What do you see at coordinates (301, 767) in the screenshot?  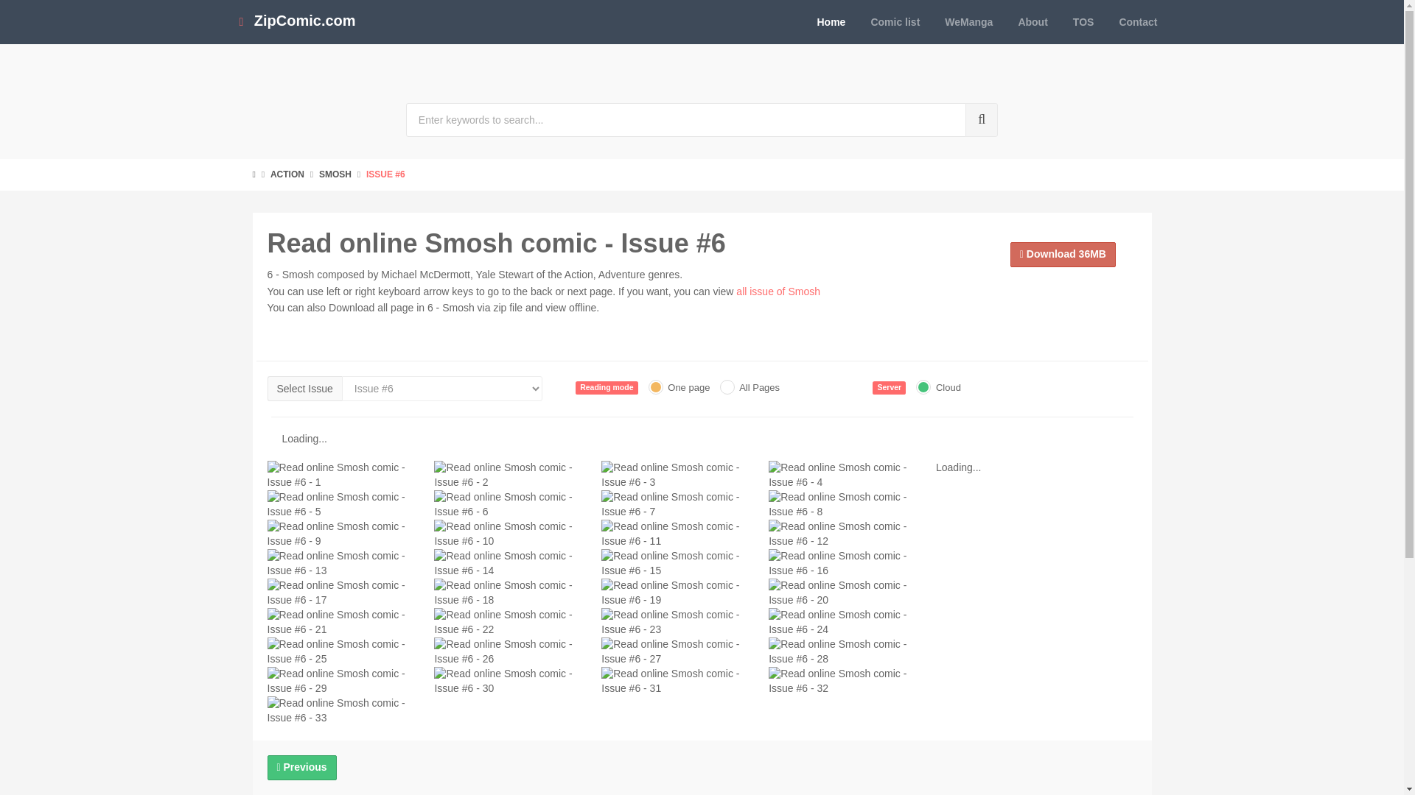 I see `Previous` at bounding box center [301, 767].